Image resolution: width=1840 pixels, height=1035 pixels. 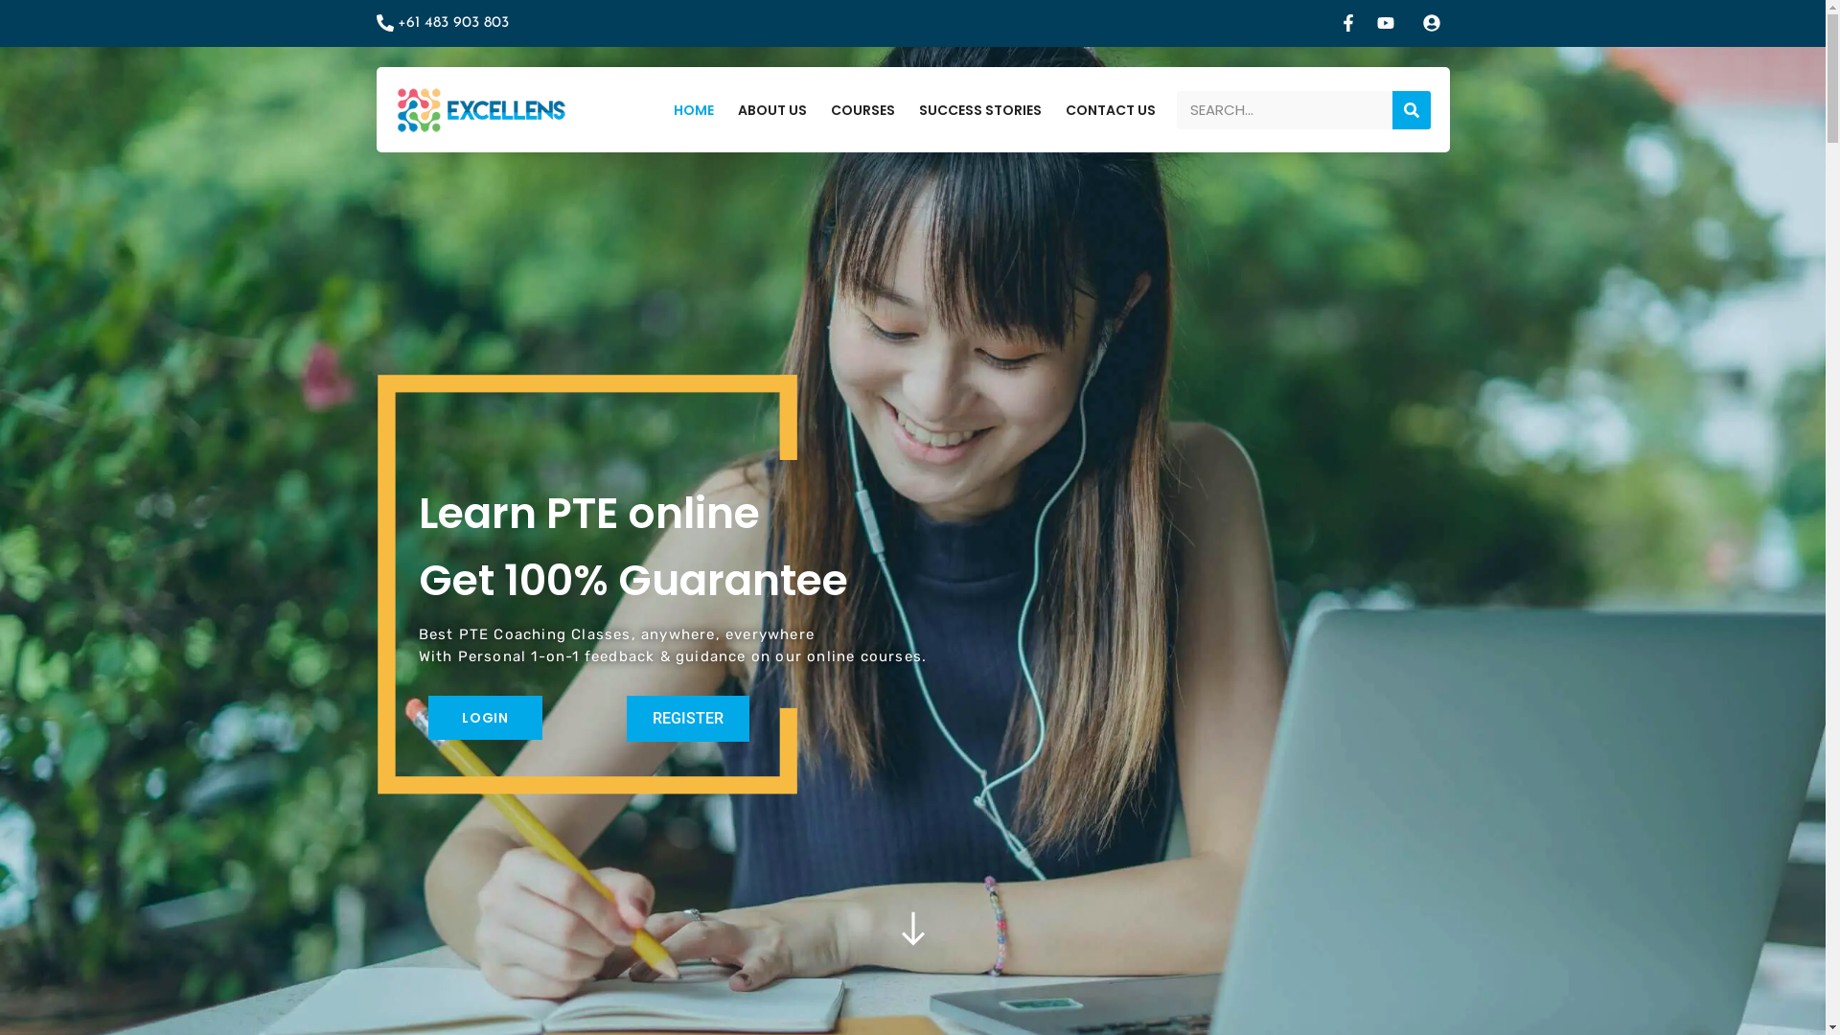 I want to click on HOME, so click(x=694, y=110).